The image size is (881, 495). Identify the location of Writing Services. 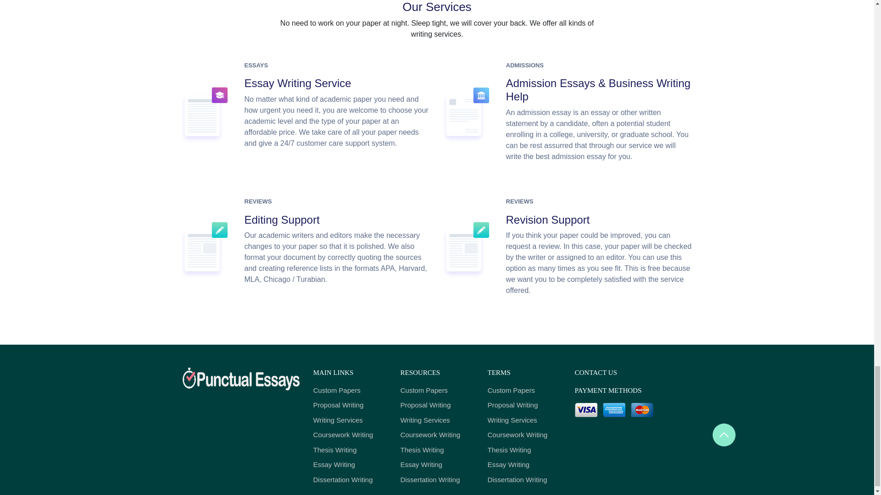
(350, 420).